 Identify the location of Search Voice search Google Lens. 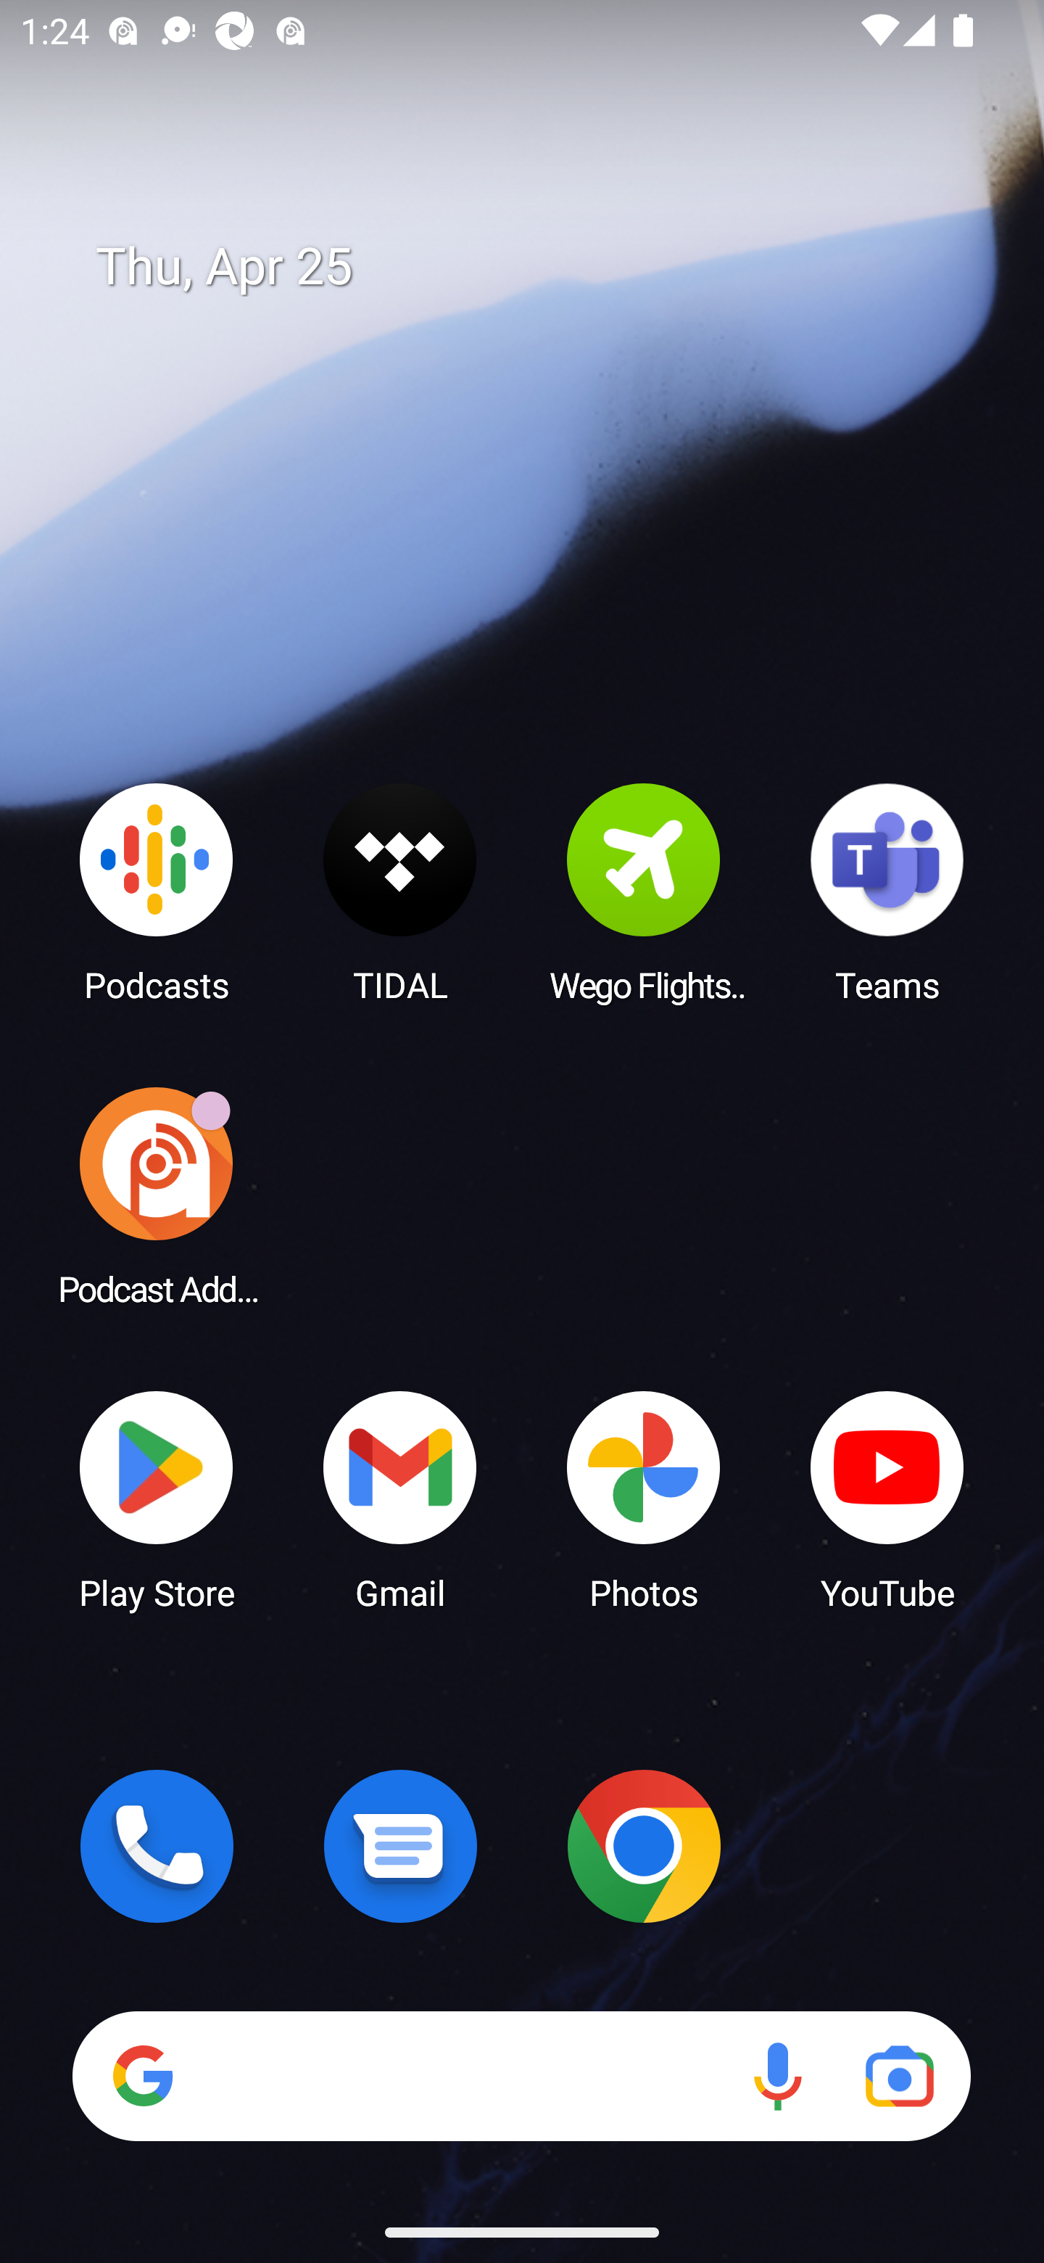
(521, 2076).